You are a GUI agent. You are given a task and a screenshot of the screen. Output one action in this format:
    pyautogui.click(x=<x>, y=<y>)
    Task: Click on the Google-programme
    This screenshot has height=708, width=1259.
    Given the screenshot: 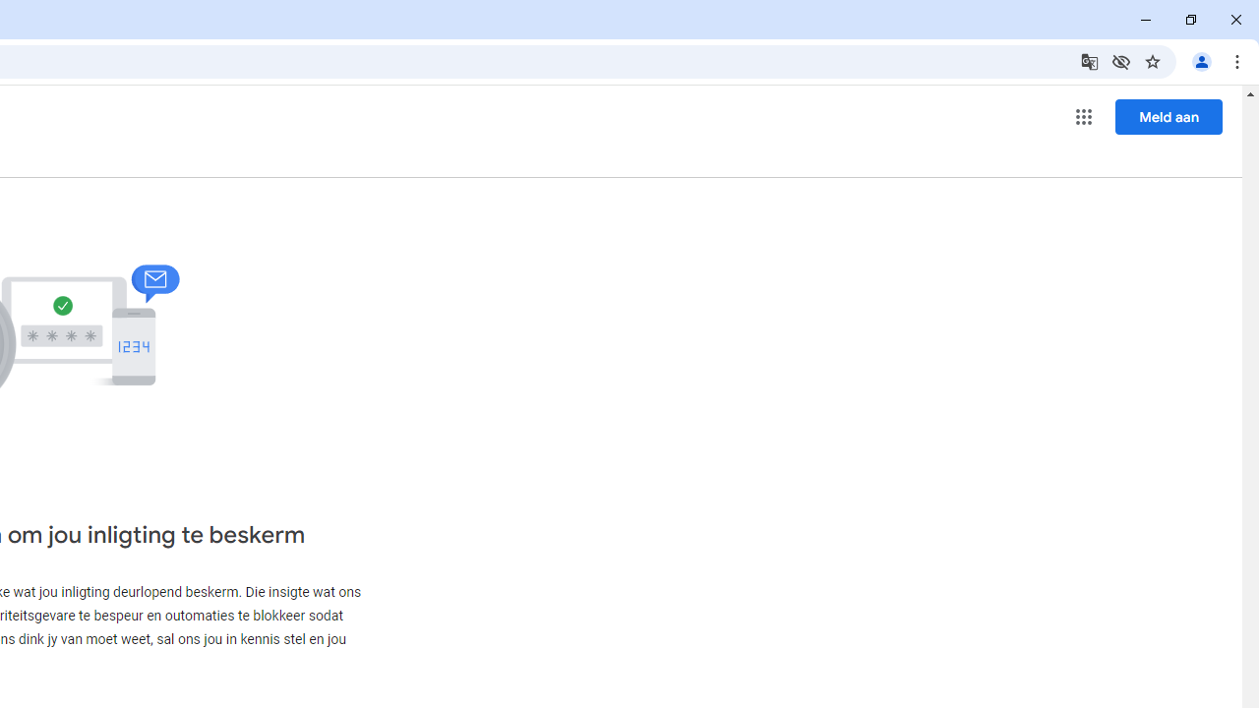 What is the action you would take?
    pyautogui.click(x=1084, y=116)
    